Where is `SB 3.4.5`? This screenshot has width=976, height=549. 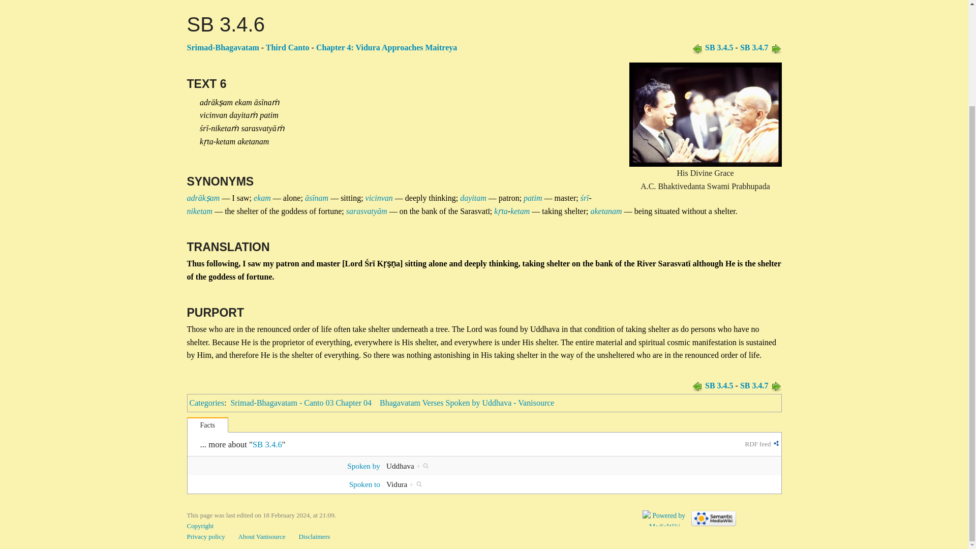
SB 3.4.5 is located at coordinates (719, 47).